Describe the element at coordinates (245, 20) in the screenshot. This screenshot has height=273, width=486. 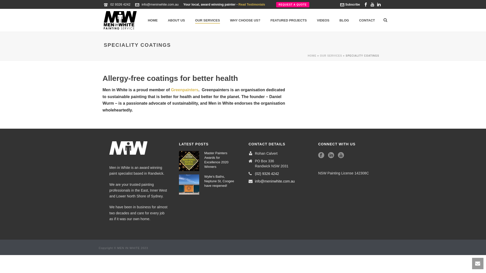
I see `WHY CHOOSE US?` at that location.